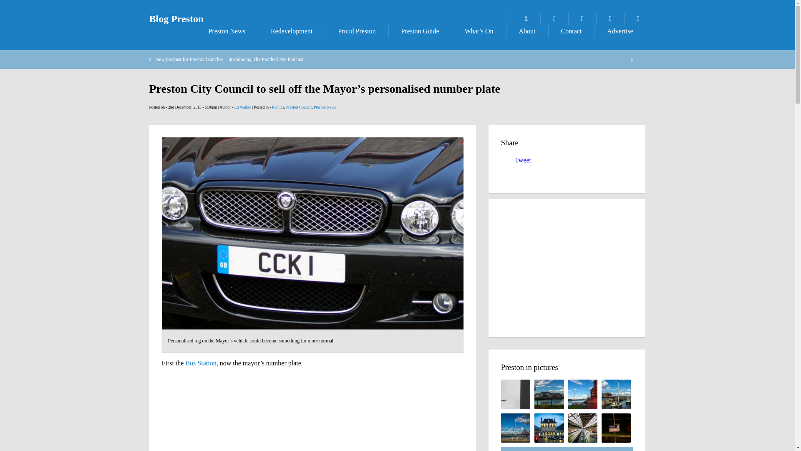 Image resolution: width=801 pixels, height=451 pixels. Describe the element at coordinates (572, 31) in the screenshot. I see `Contact` at that location.